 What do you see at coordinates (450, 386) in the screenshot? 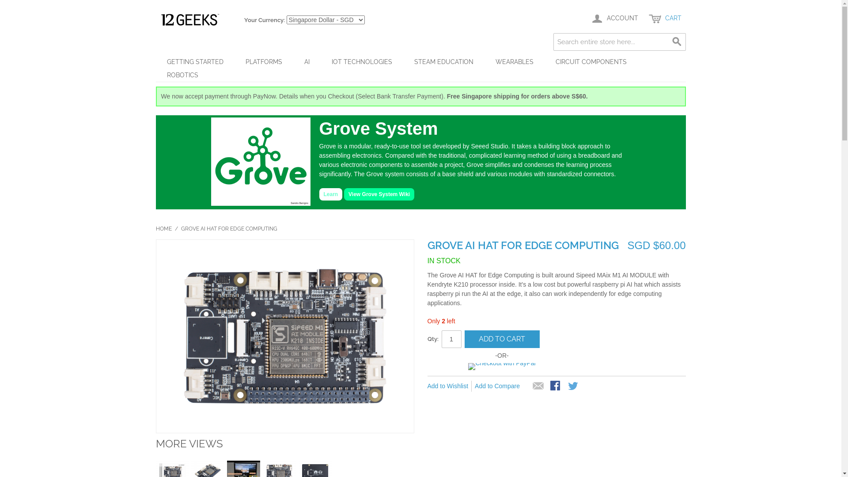
I see `Add to Wishlist` at bounding box center [450, 386].